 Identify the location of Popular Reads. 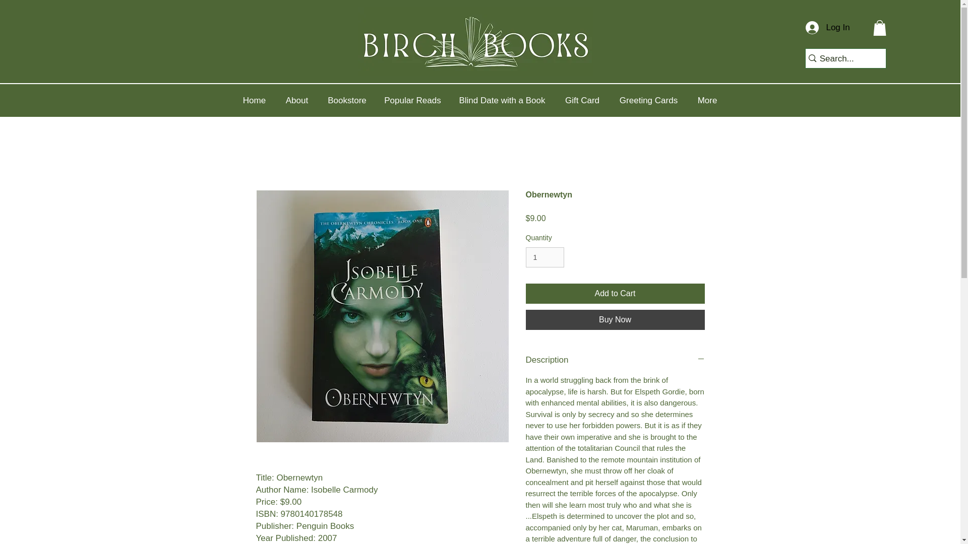
(413, 101).